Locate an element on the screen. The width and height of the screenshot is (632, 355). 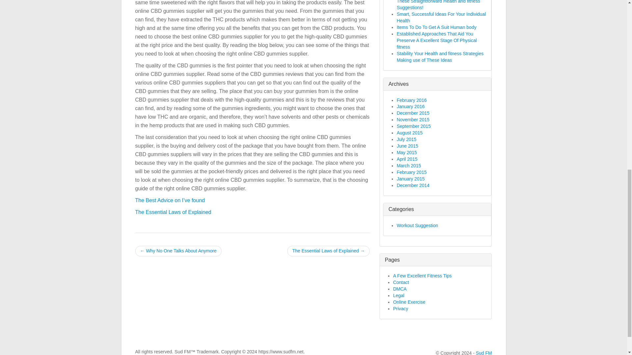
February 2015 is located at coordinates (411, 172).